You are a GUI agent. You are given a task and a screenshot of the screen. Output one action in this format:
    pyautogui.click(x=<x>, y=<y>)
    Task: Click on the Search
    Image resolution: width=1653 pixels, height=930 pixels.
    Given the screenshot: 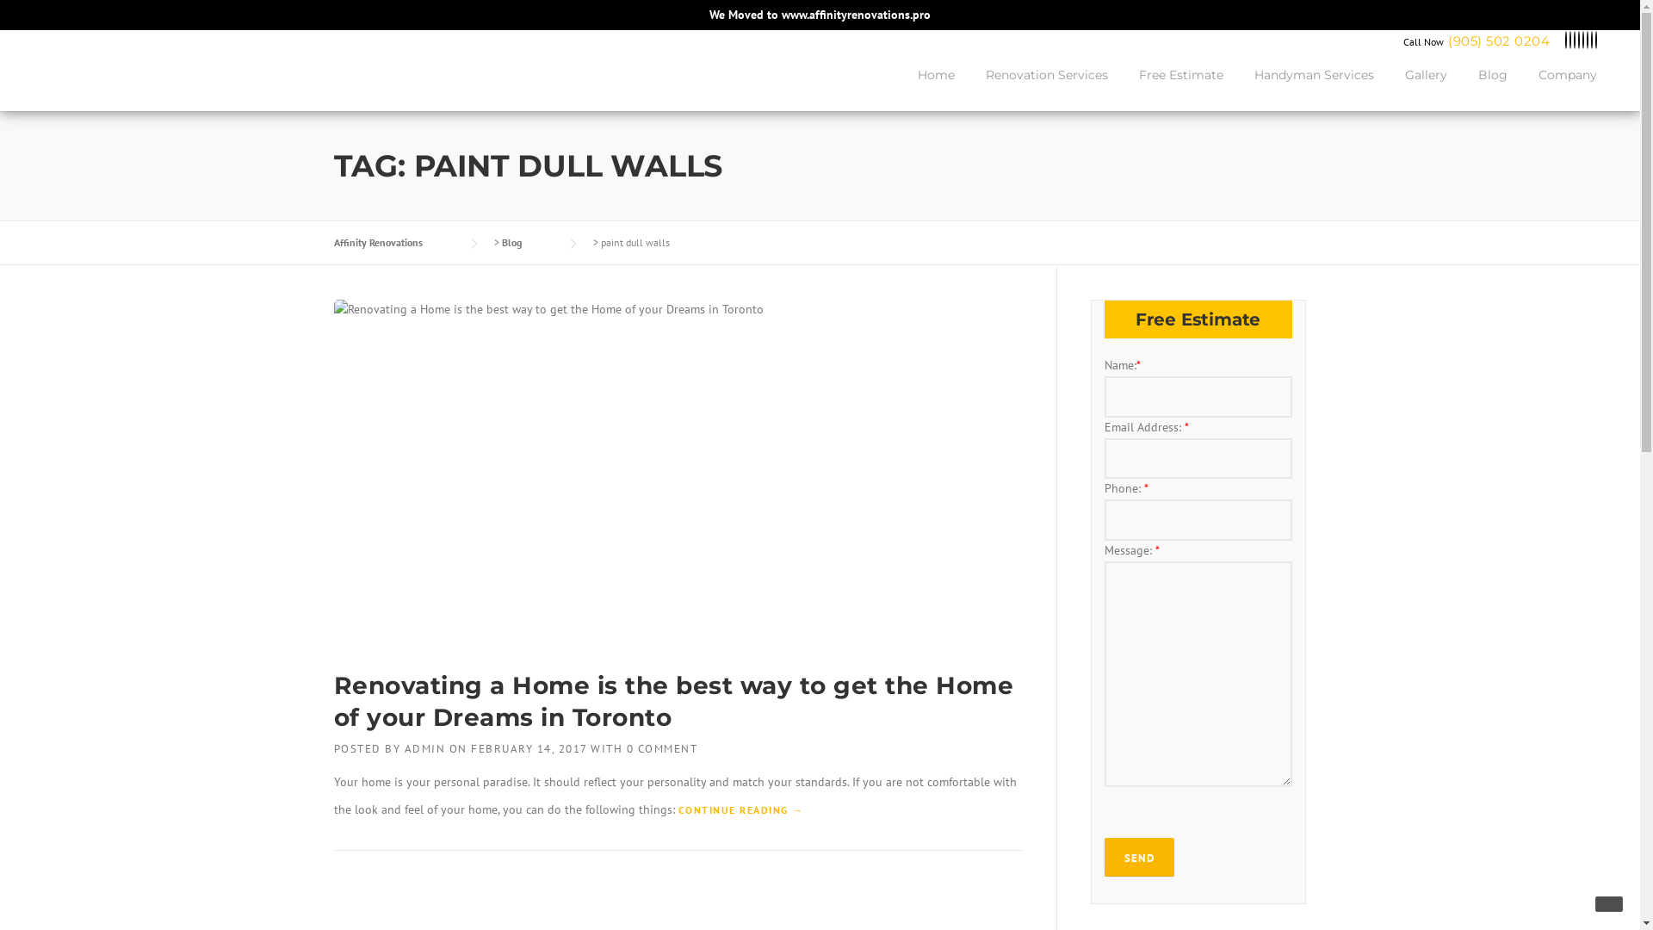 What is the action you would take?
    pyautogui.click(x=41, y=19)
    